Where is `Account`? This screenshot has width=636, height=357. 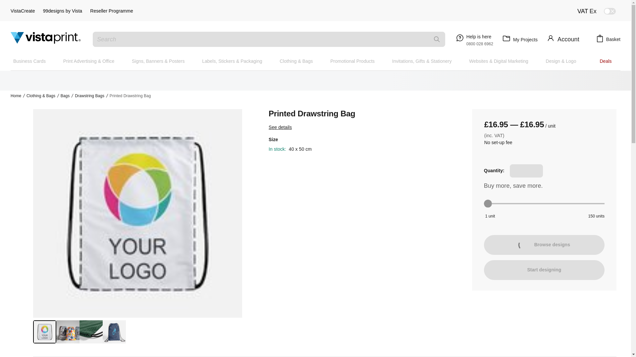 Account is located at coordinates (544, 203).